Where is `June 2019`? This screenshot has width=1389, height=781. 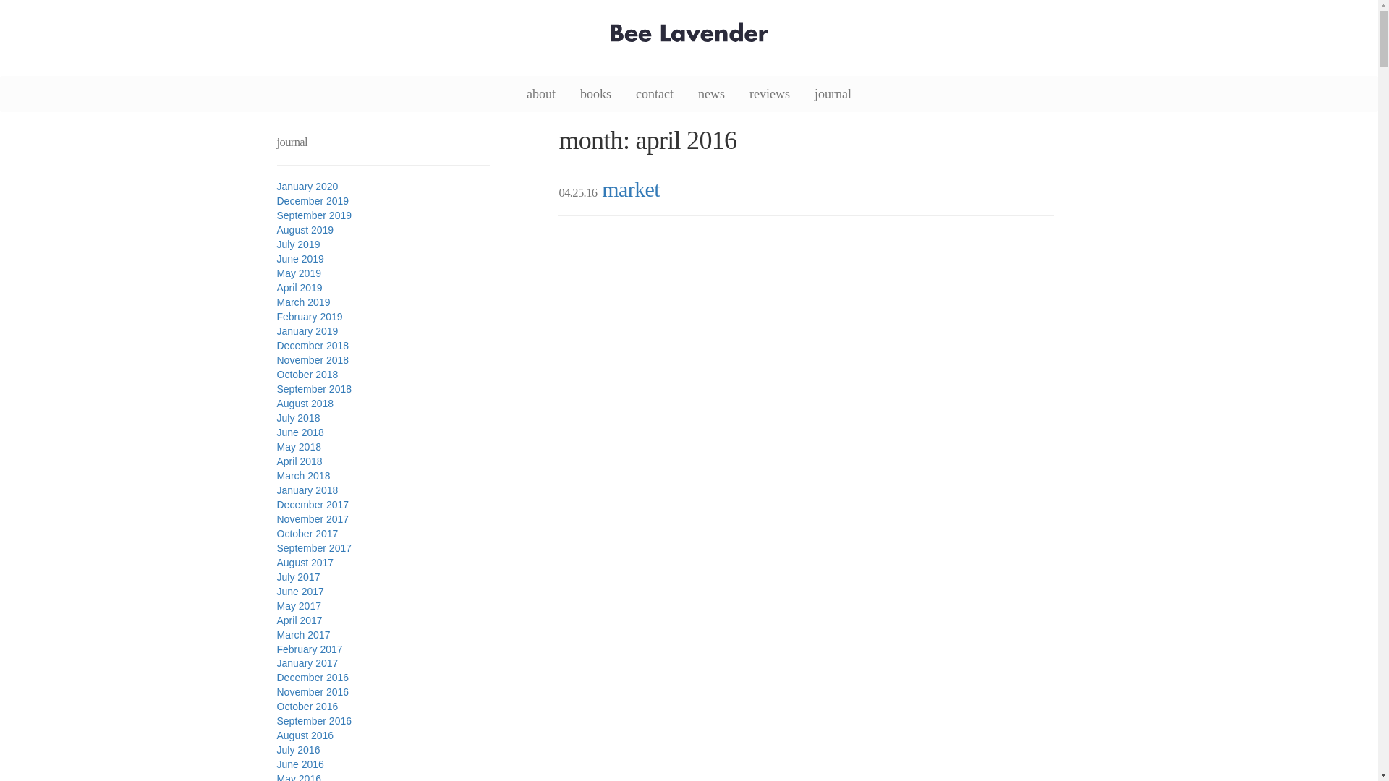 June 2019 is located at coordinates (300, 259).